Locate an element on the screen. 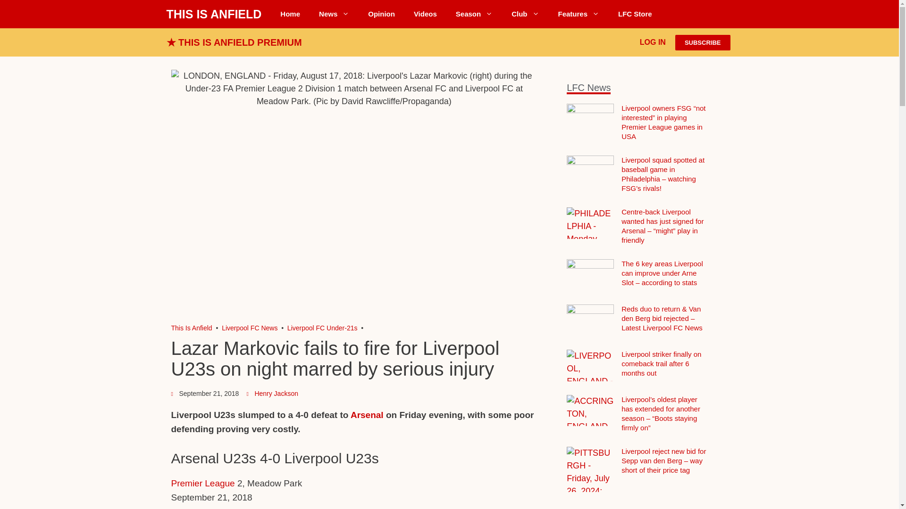  Opinion is located at coordinates (381, 14).